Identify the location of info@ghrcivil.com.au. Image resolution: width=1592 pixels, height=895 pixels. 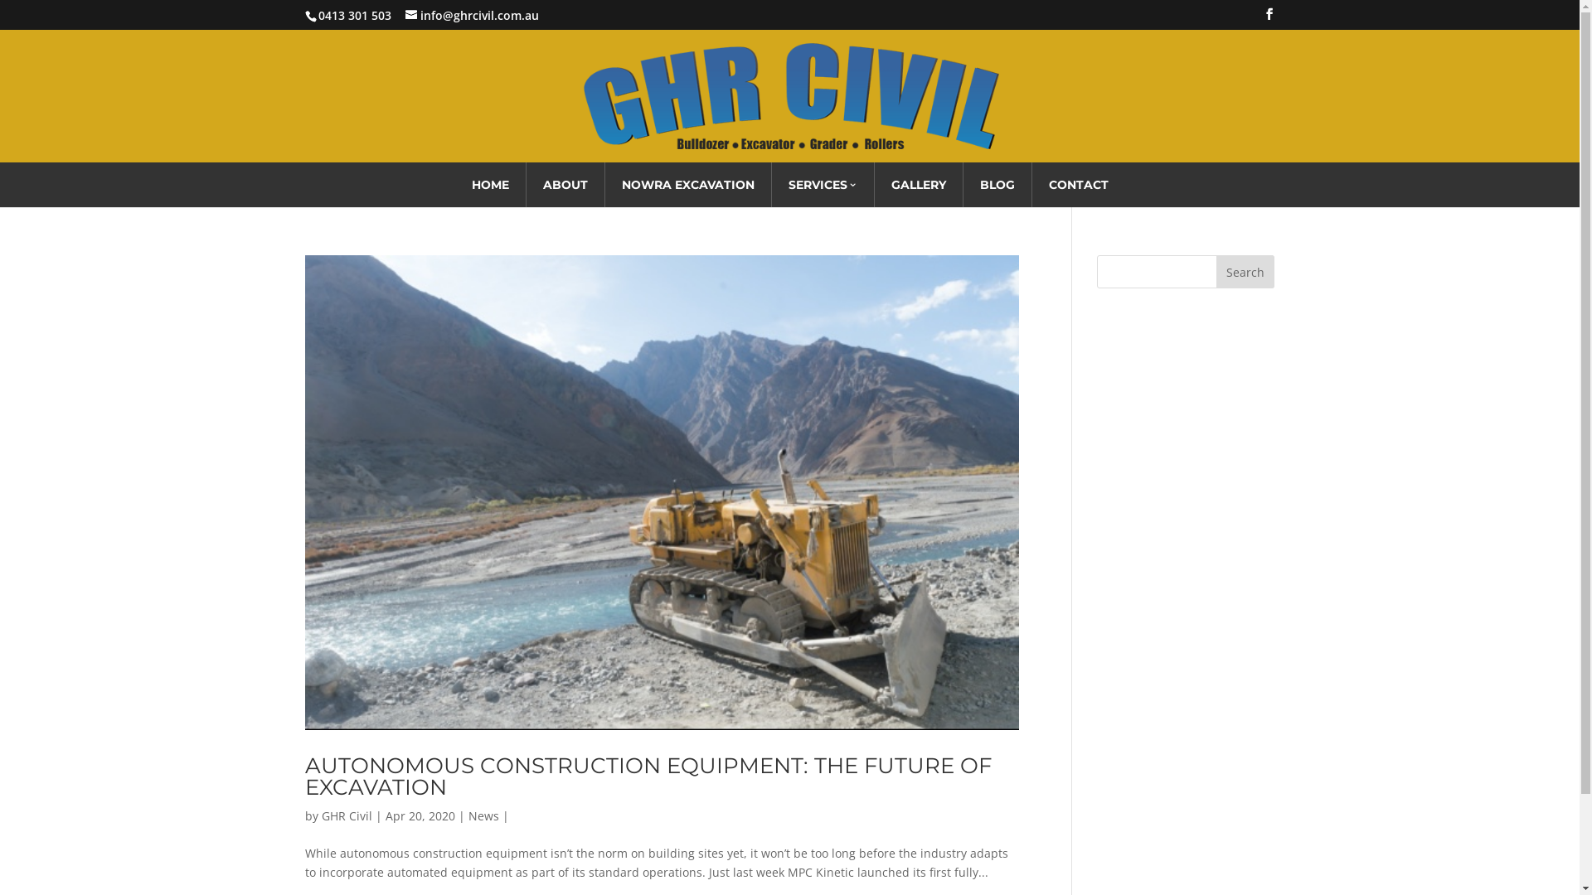
(471, 15).